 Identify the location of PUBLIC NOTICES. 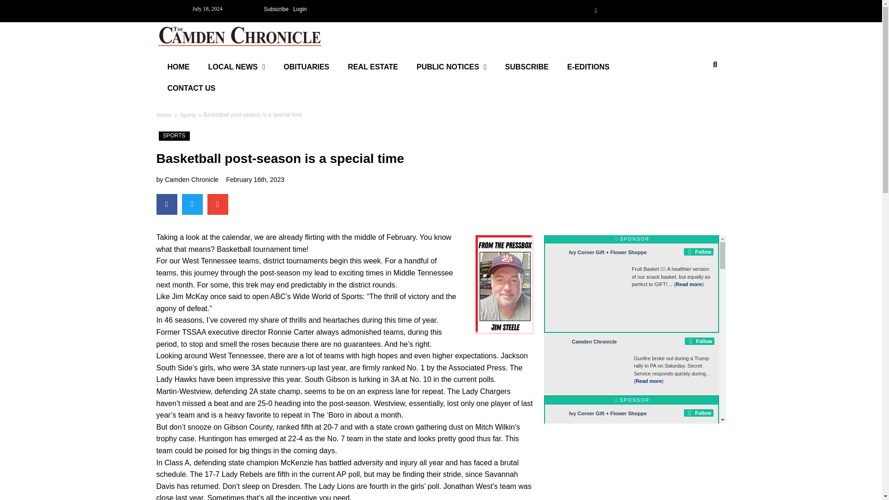
(451, 67).